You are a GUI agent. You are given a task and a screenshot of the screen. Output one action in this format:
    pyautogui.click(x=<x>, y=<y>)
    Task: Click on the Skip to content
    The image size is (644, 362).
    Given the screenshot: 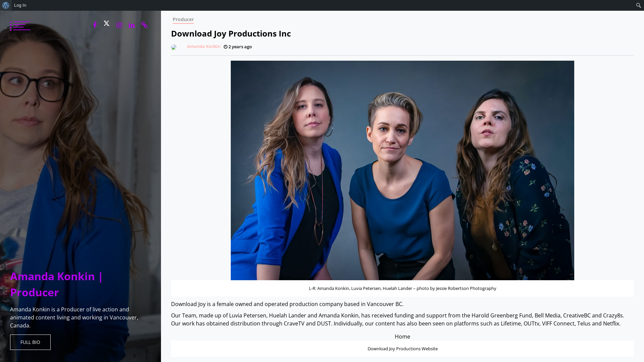 What is the action you would take?
    pyautogui.click(x=161, y=11)
    